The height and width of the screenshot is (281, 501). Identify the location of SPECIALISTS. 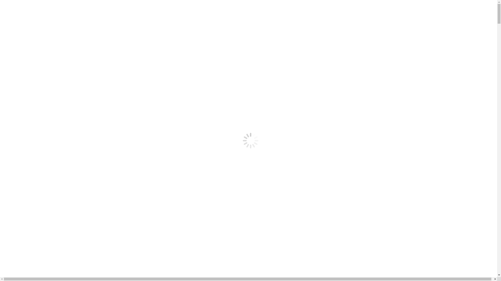
(25, 63).